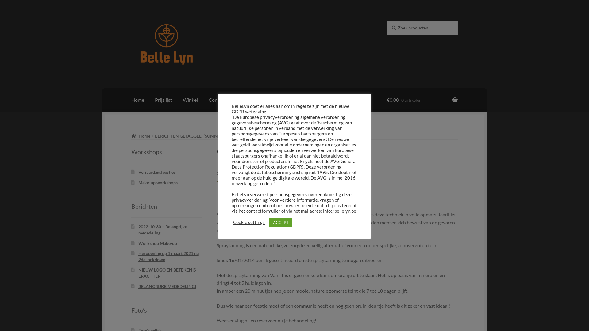 This screenshot has width=589, height=331. What do you see at coordinates (249, 223) in the screenshot?
I see `Cookie settings` at bounding box center [249, 223].